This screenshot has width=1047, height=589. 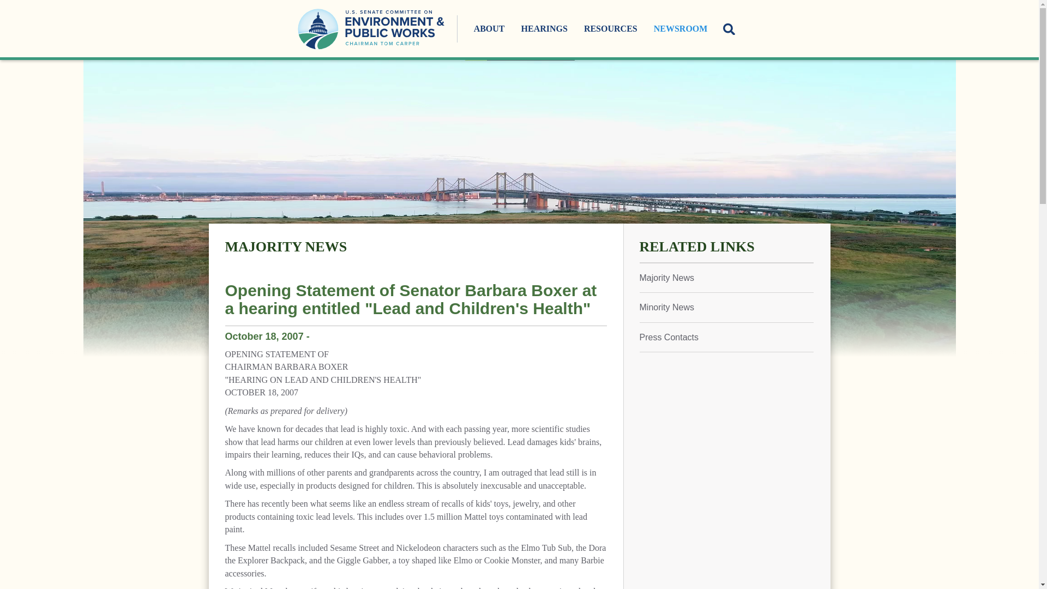 What do you see at coordinates (726, 306) in the screenshot?
I see `Minority News` at bounding box center [726, 306].